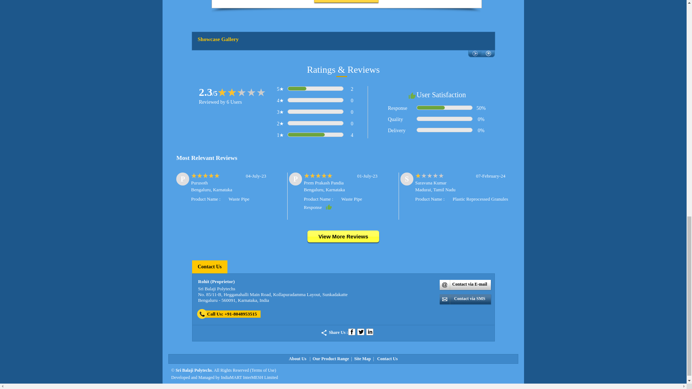  Describe the element at coordinates (370, 331) in the screenshot. I see `L` at that location.